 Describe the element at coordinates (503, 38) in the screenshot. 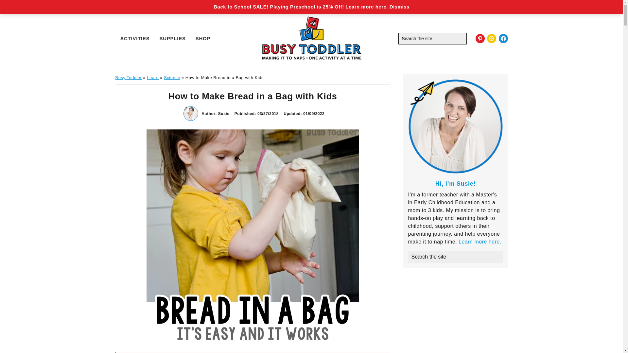

I see `Facebook` at that location.